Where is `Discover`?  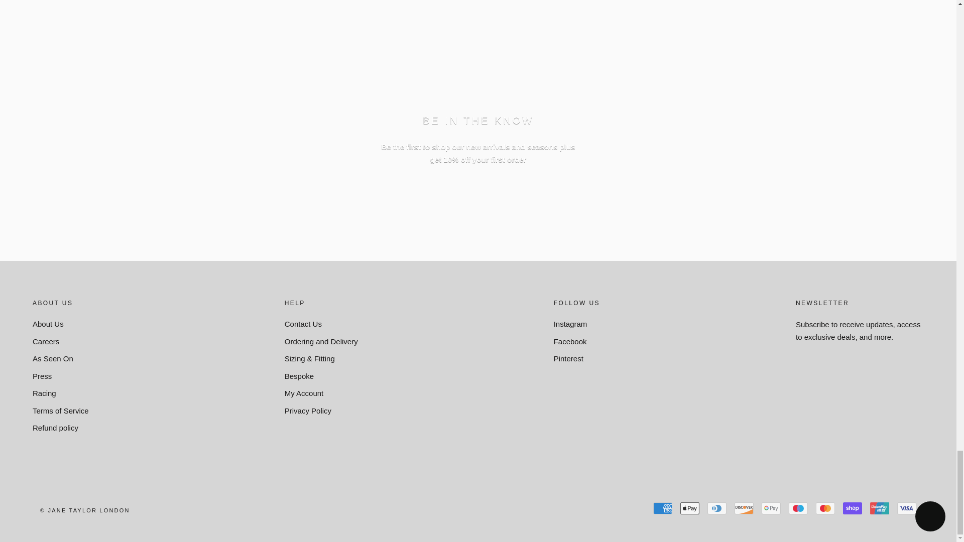 Discover is located at coordinates (744, 508).